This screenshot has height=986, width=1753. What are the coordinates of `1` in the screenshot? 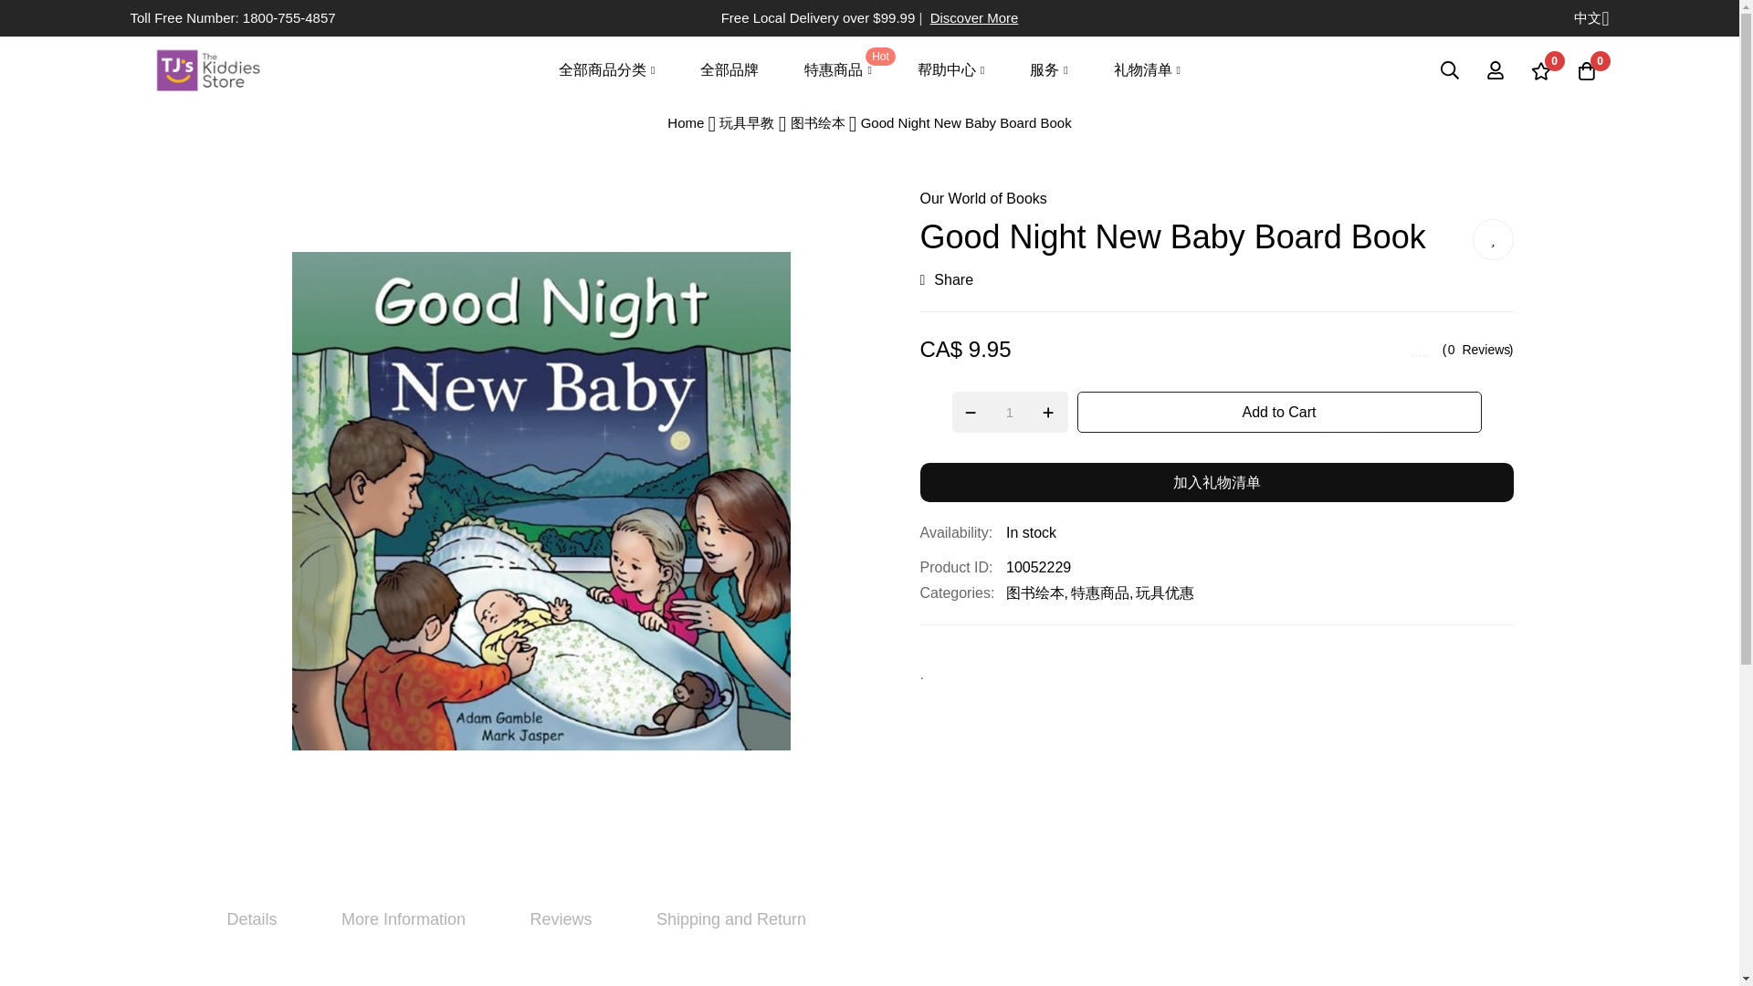 It's located at (1010, 412).